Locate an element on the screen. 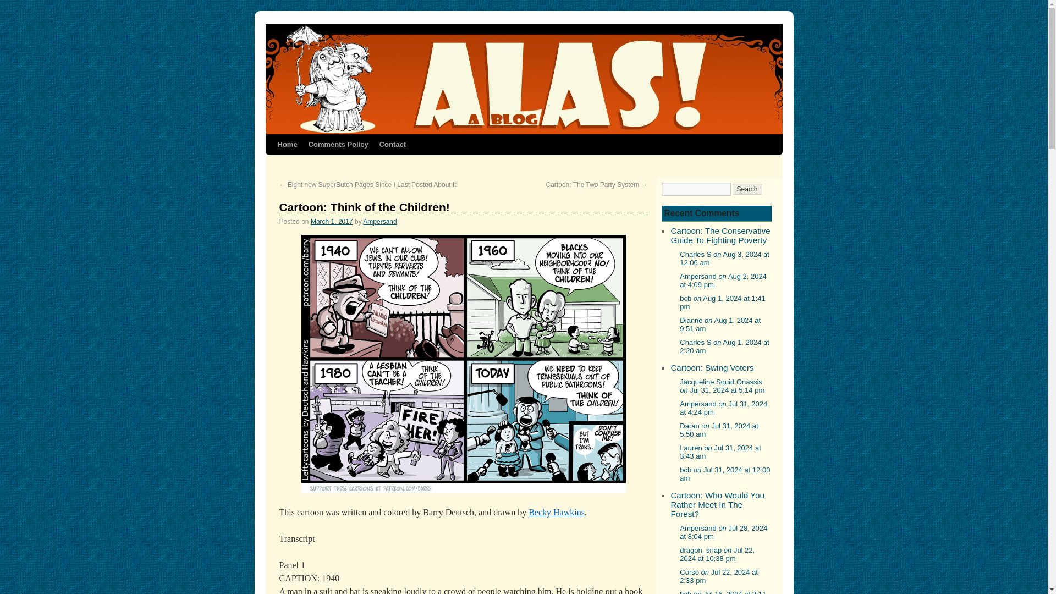  11:57 pm is located at coordinates (331, 222).